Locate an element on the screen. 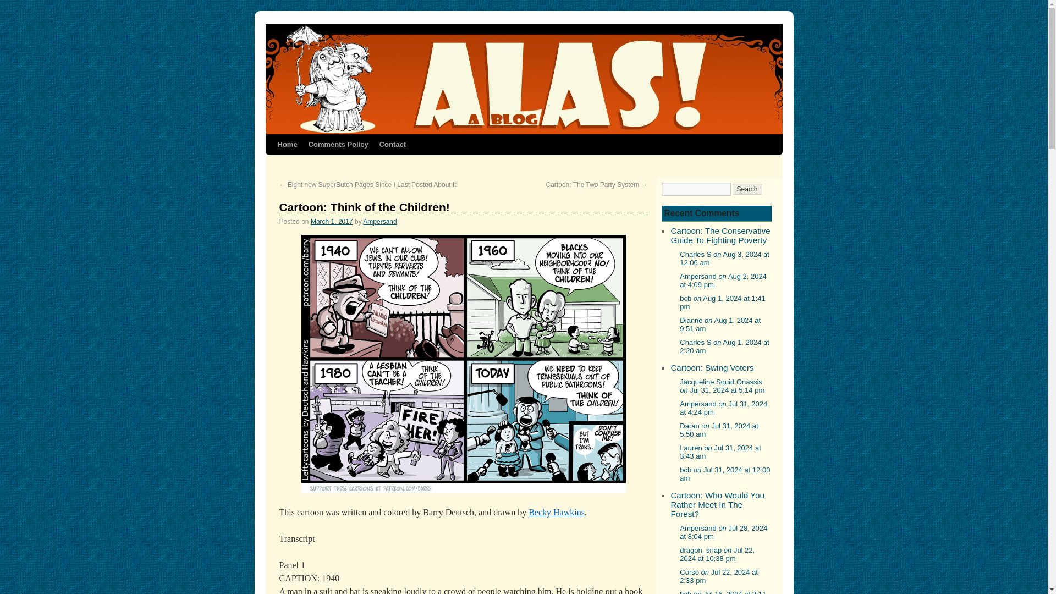  11:57 pm is located at coordinates (331, 222).